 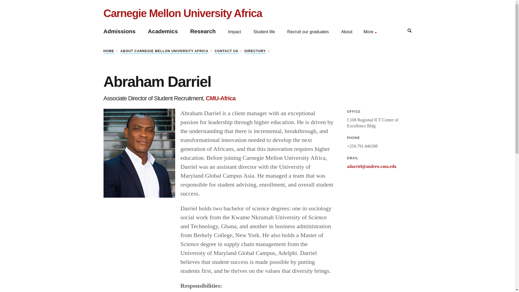 What do you see at coordinates (370, 31) in the screenshot?
I see `More` at bounding box center [370, 31].